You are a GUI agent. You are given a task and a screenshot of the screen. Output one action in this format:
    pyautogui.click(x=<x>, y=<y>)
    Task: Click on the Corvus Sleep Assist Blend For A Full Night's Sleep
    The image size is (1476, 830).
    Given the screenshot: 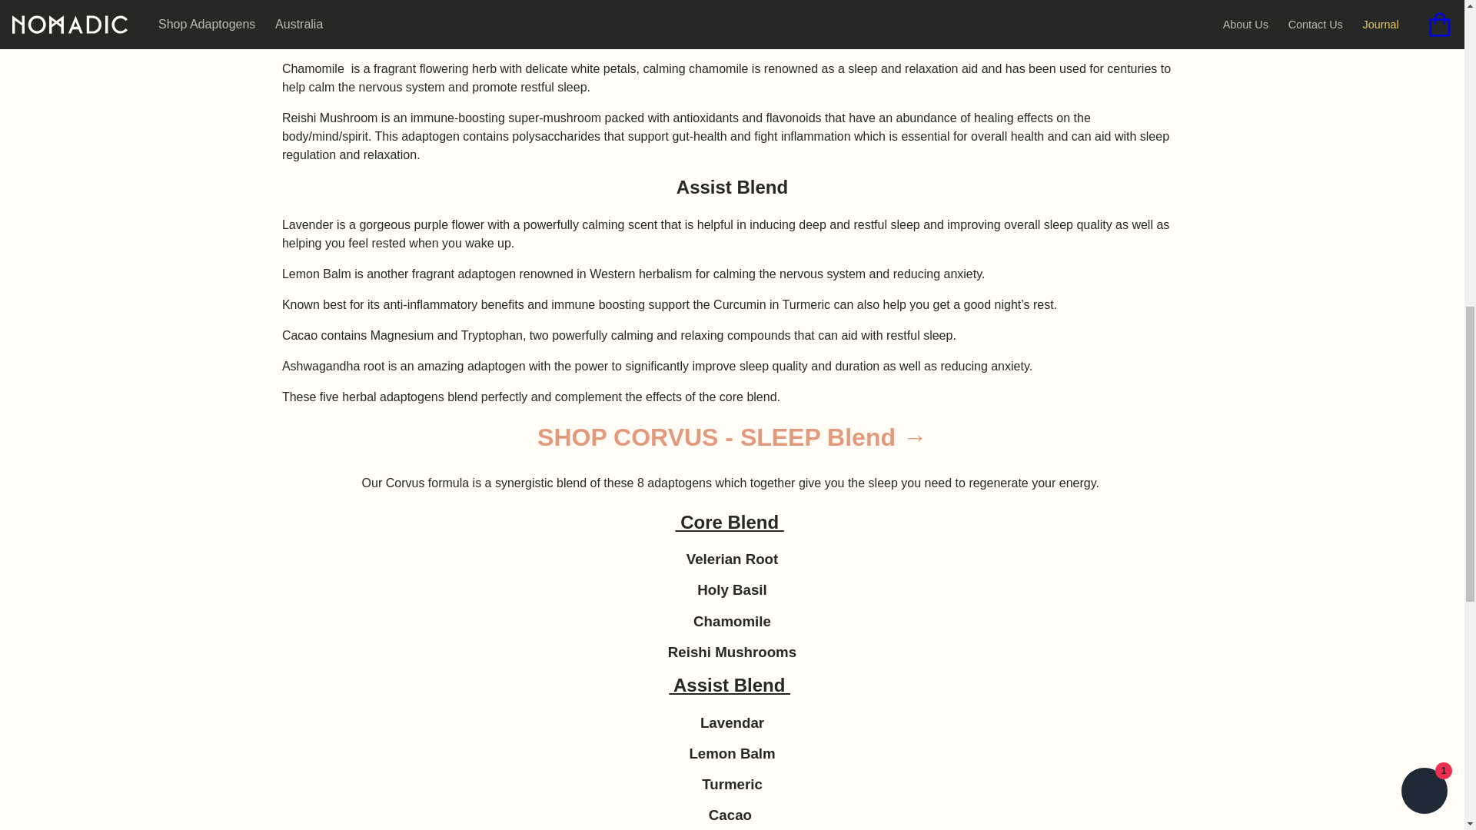 What is the action you would take?
    pyautogui.click(x=732, y=437)
    